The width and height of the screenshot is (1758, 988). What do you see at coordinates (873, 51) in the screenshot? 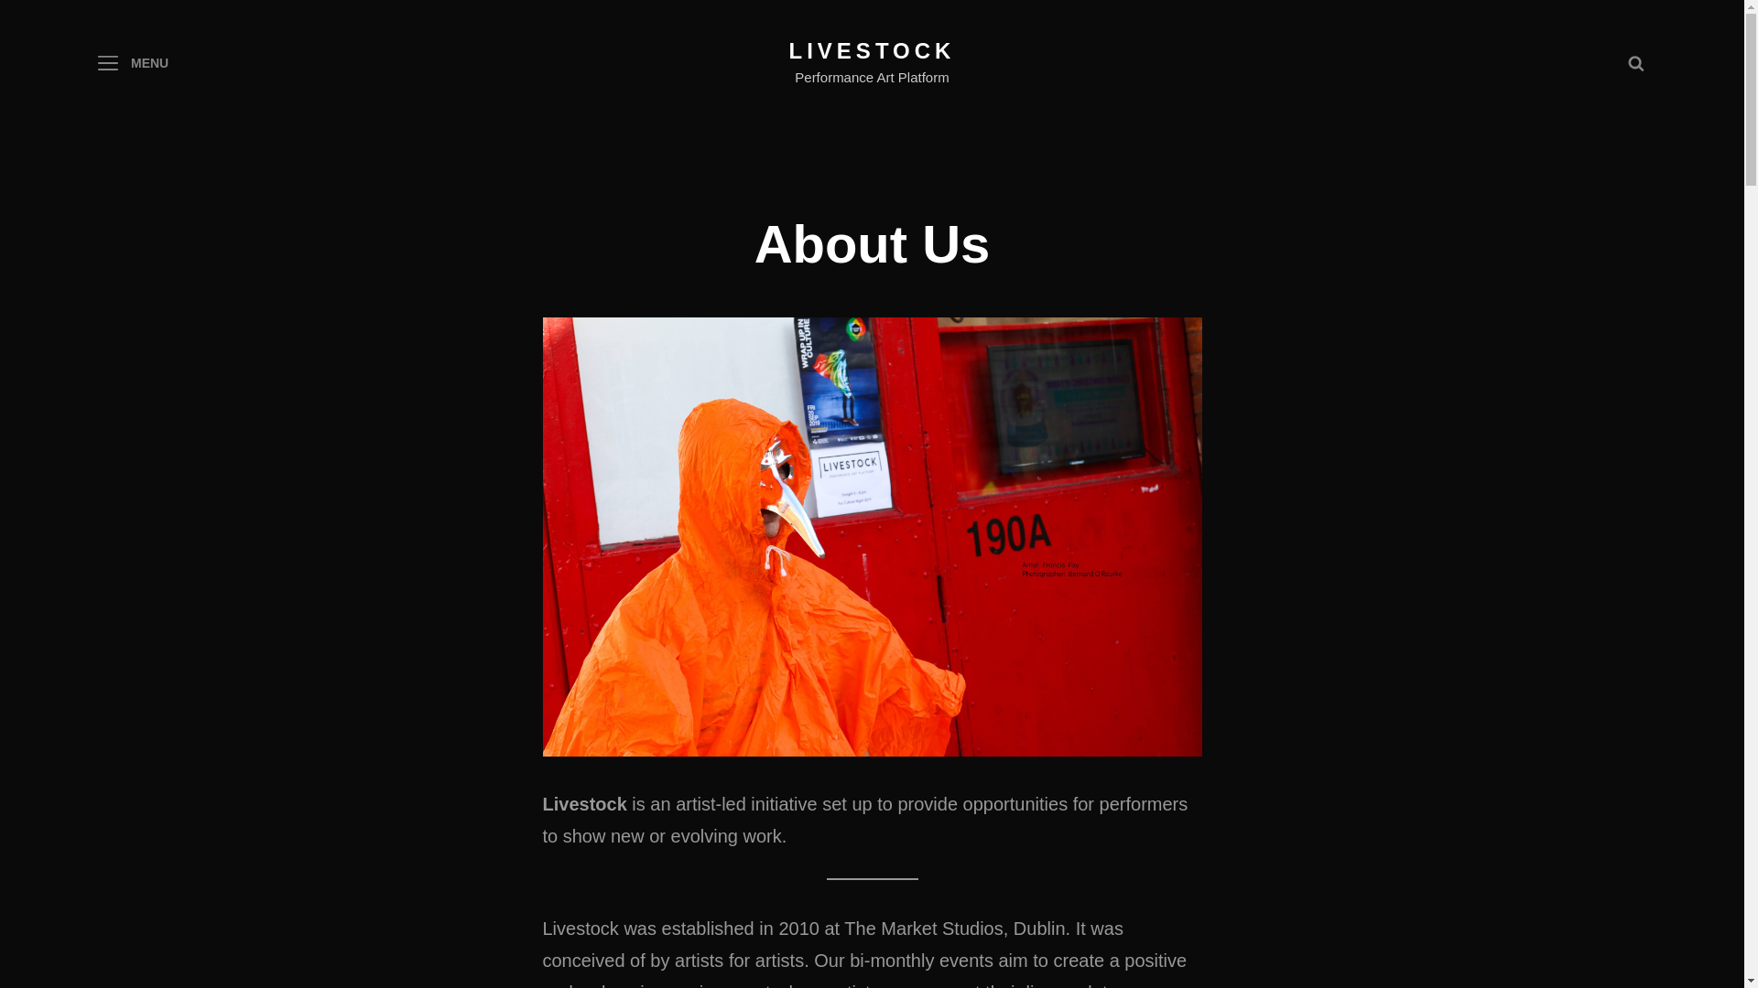
I see `LIVESTOCK` at bounding box center [873, 51].